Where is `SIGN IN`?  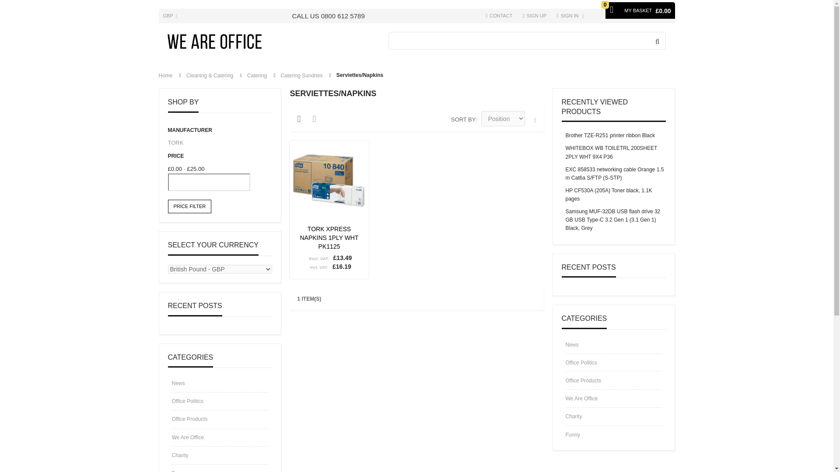
SIGN IN is located at coordinates (570, 16).